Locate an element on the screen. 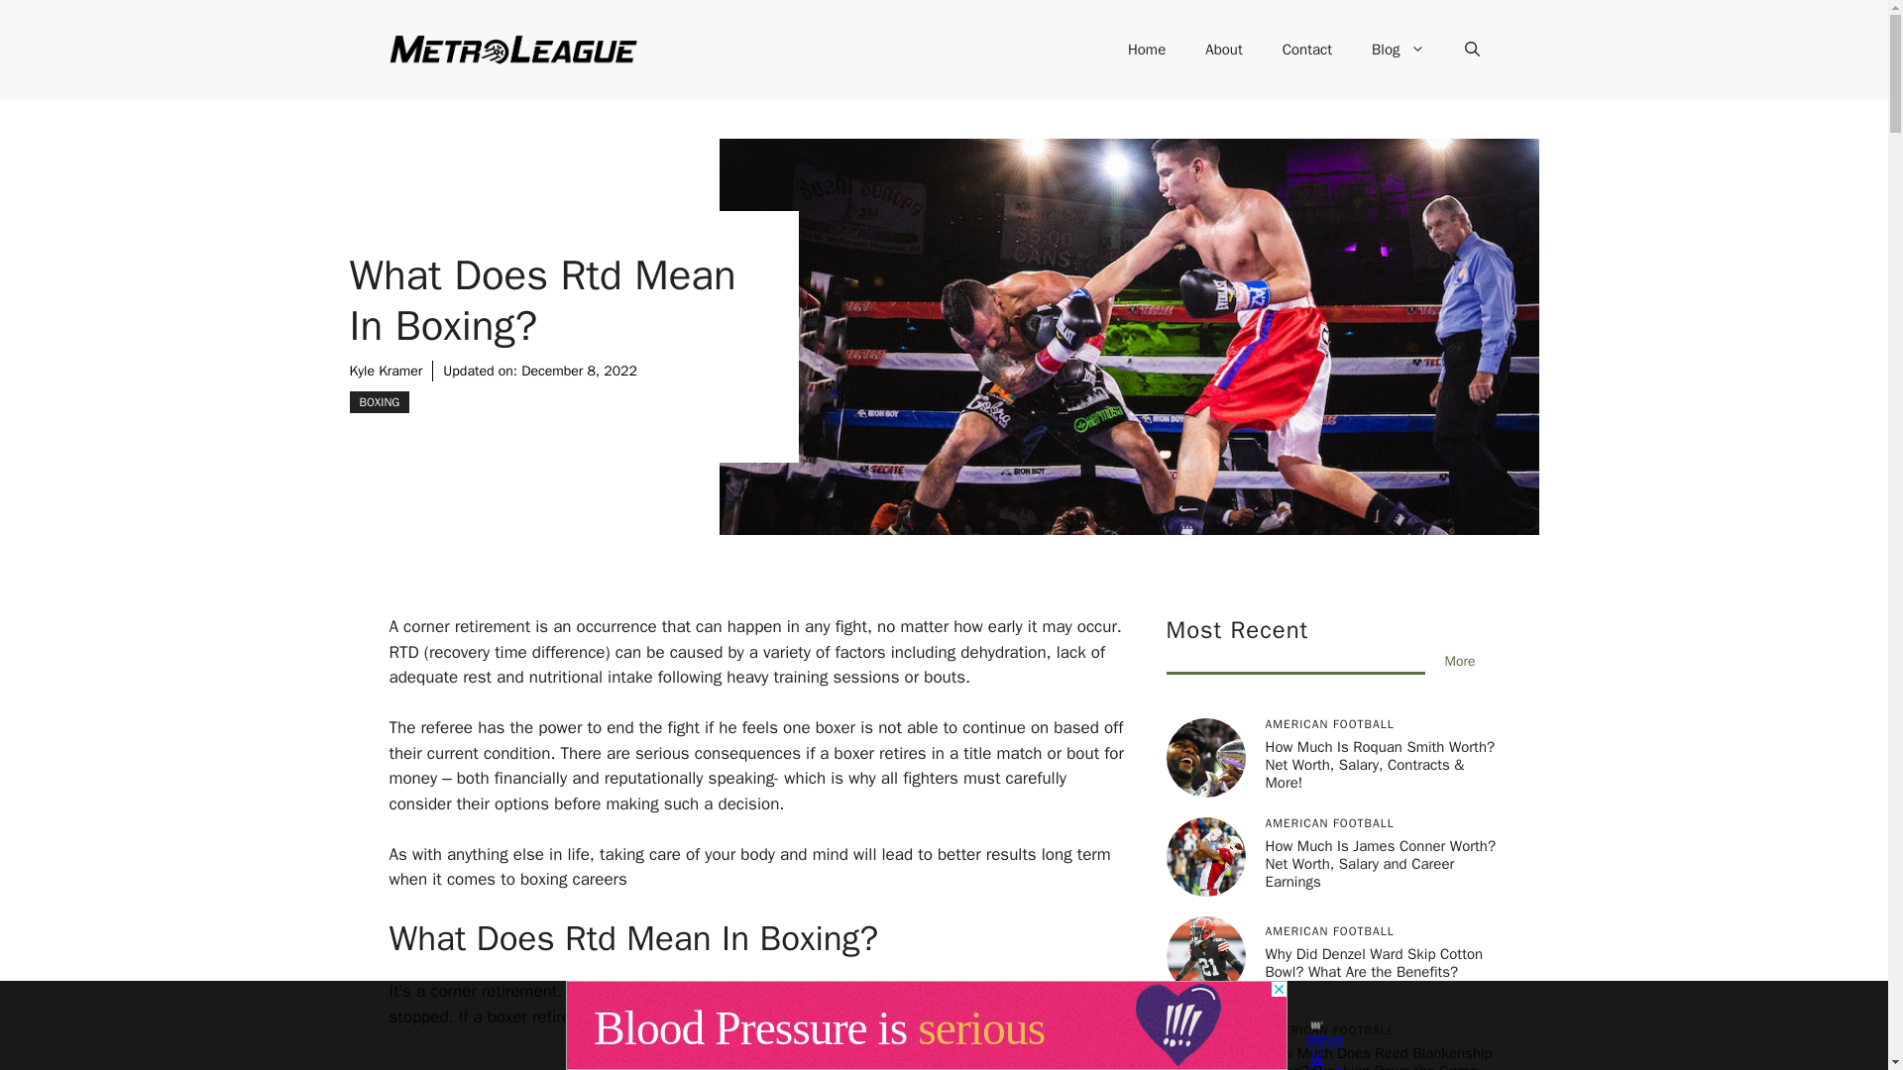  Home is located at coordinates (1146, 50).